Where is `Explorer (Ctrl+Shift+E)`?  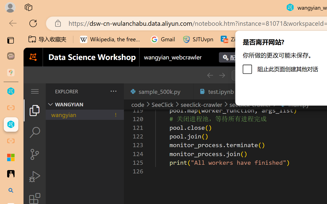 Explorer (Ctrl+Shift+E) is located at coordinates (35, 110).